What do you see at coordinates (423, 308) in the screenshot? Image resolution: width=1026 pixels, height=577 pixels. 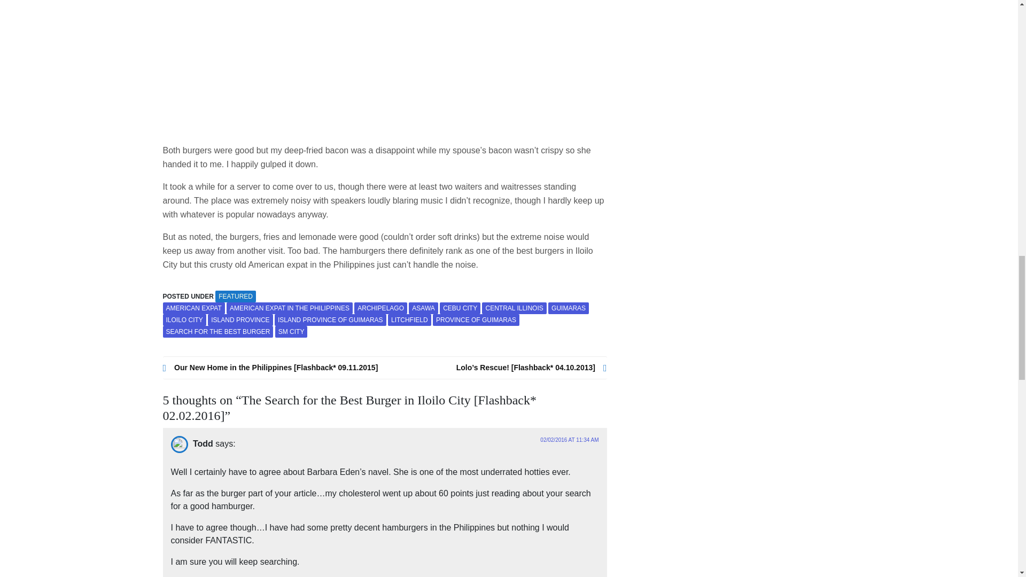 I see `ASAWA` at bounding box center [423, 308].